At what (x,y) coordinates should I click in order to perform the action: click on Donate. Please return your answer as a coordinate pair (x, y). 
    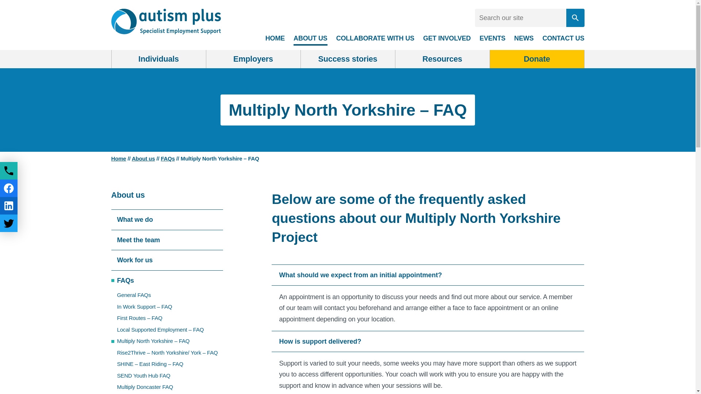
    Looking at the image, I should click on (537, 59).